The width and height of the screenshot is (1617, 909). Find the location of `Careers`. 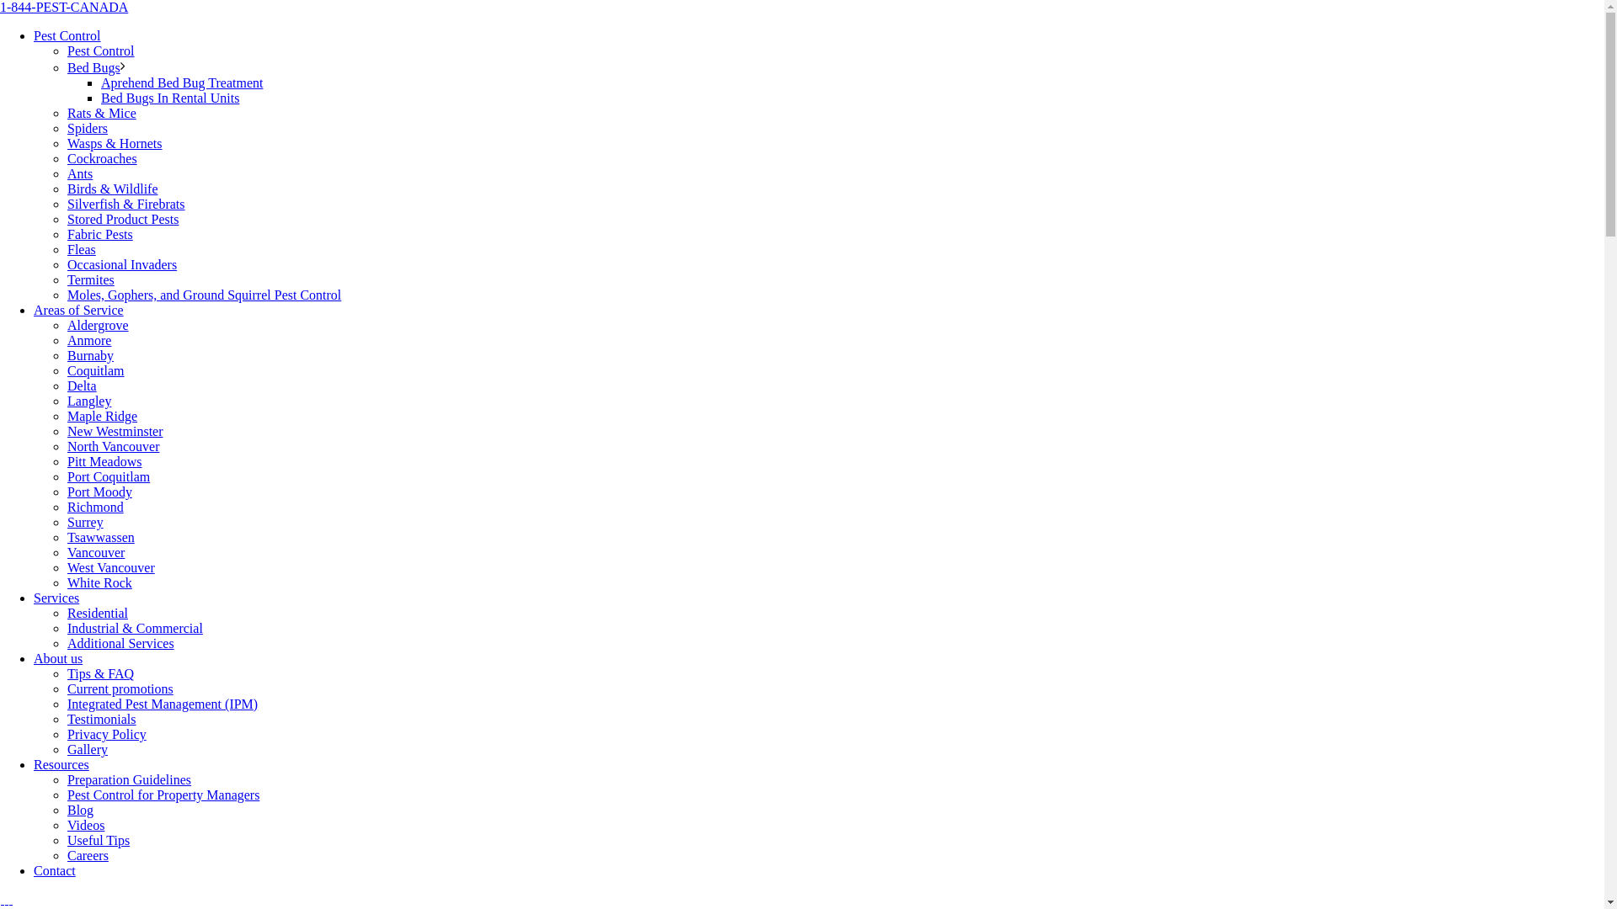

Careers is located at coordinates (88, 855).